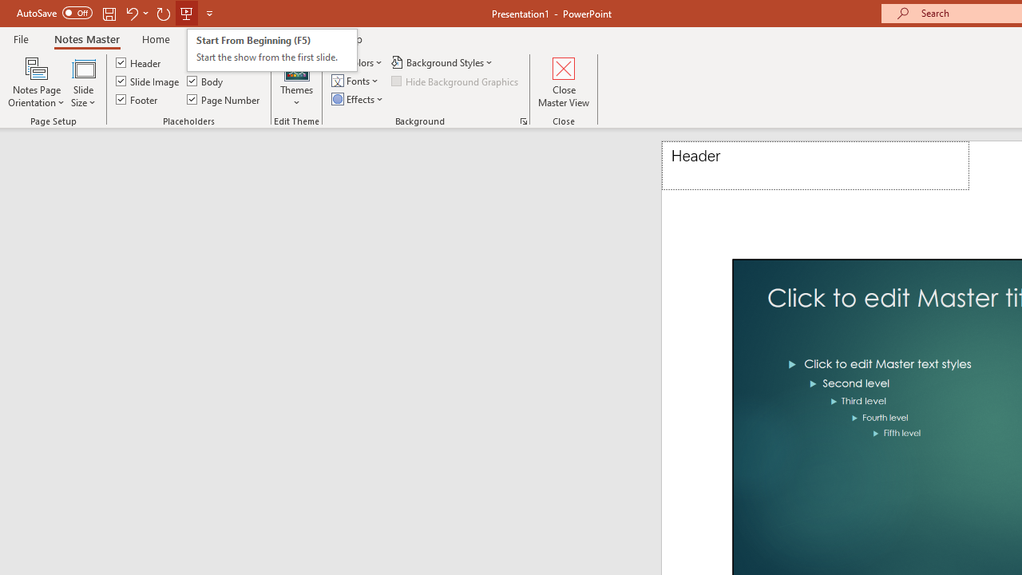 Image resolution: width=1022 pixels, height=575 pixels. I want to click on Close Master View, so click(564, 81).